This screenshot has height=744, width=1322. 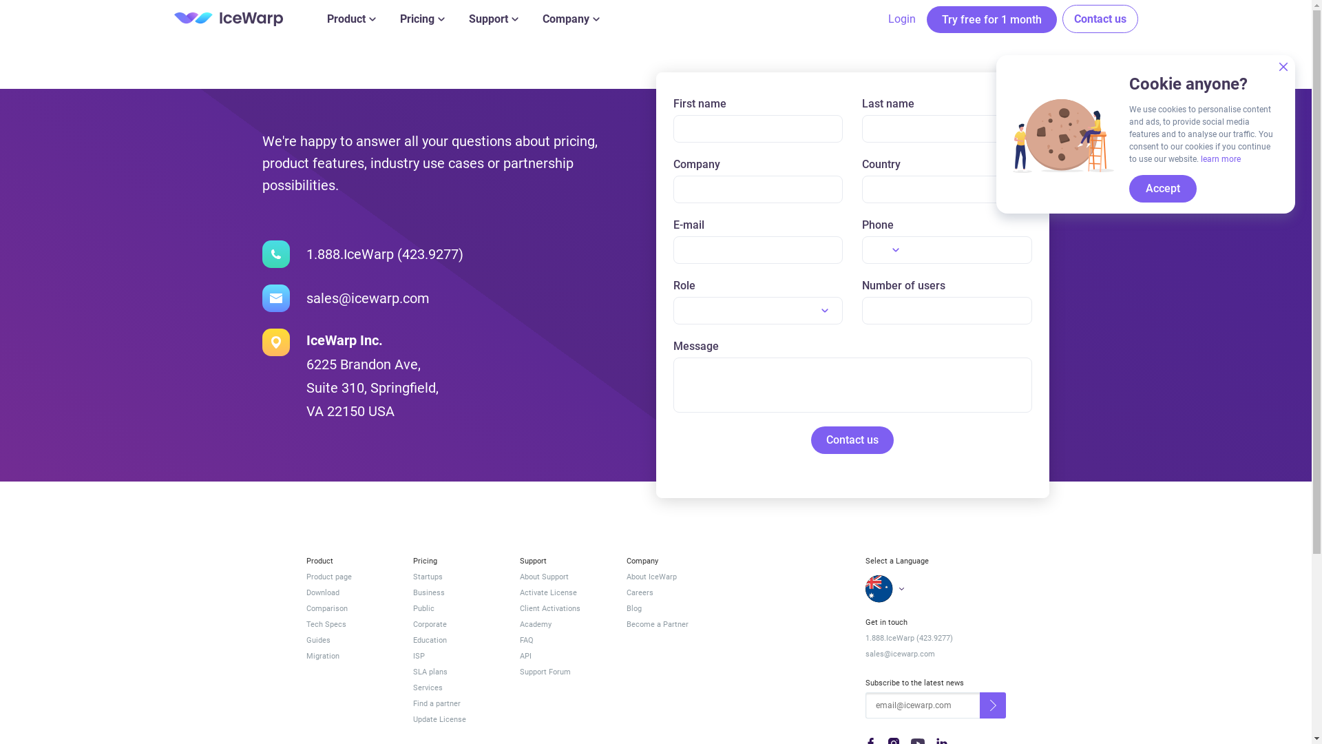 I want to click on Support, so click(x=493, y=19).